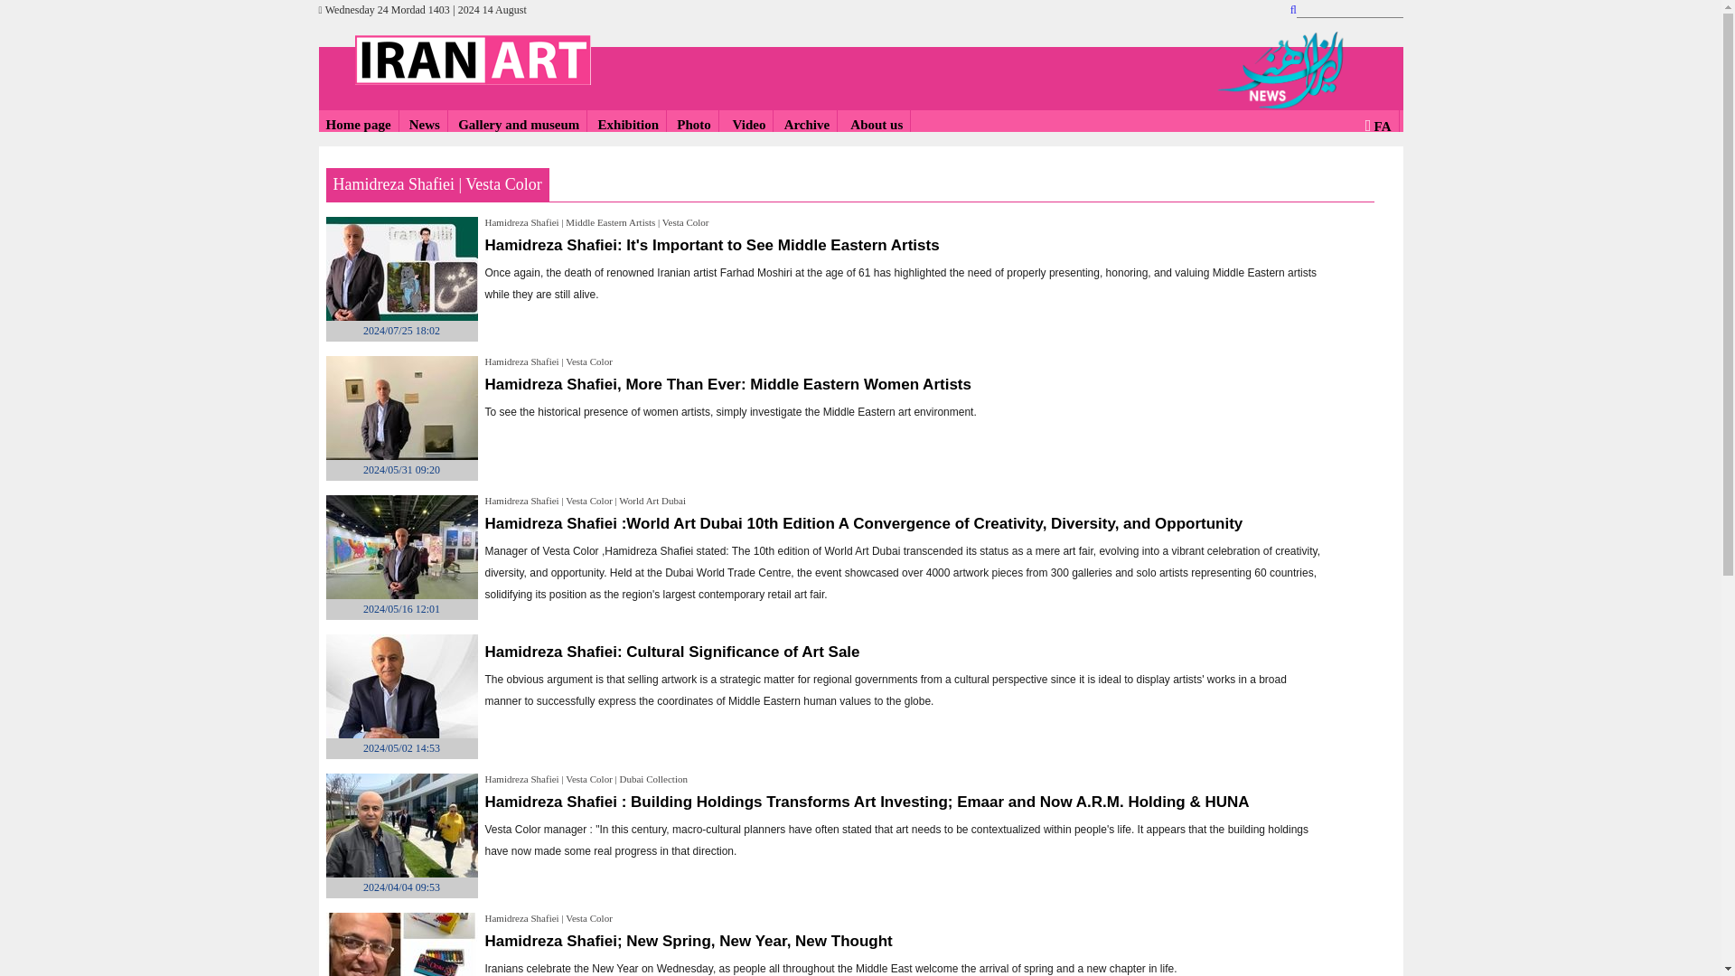 The width and height of the screenshot is (1735, 976). Describe the element at coordinates (875, 125) in the screenshot. I see ` About us` at that location.